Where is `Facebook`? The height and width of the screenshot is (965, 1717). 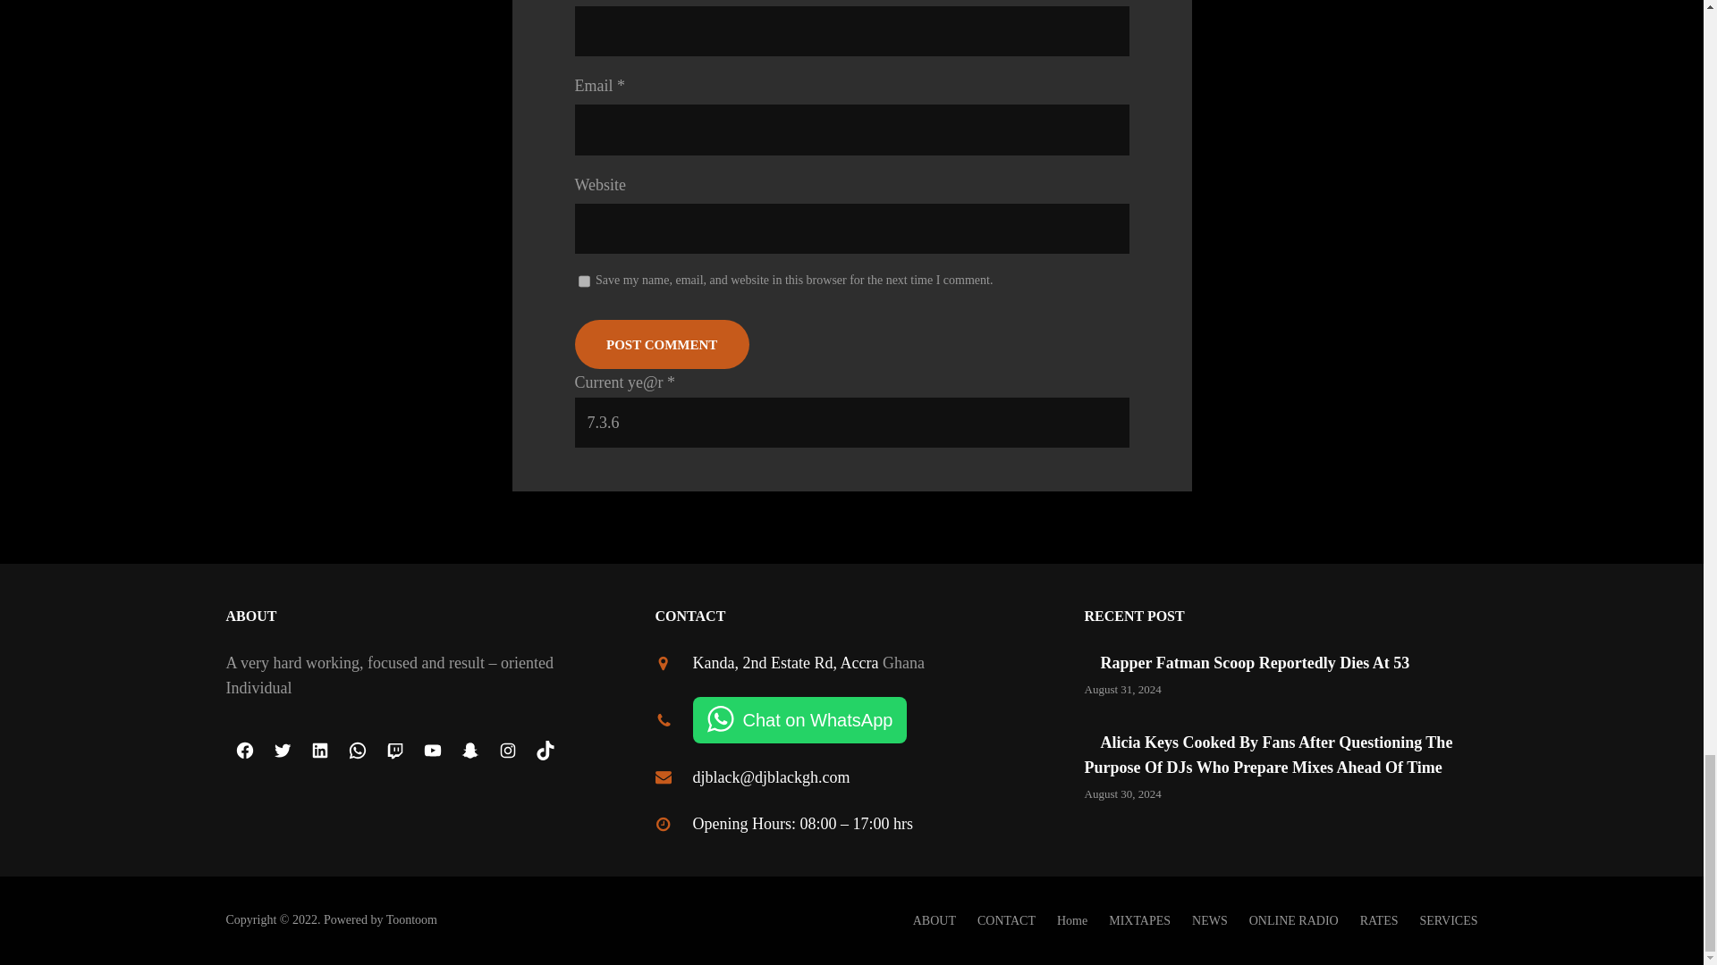
Facebook is located at coordinates (243, 750).